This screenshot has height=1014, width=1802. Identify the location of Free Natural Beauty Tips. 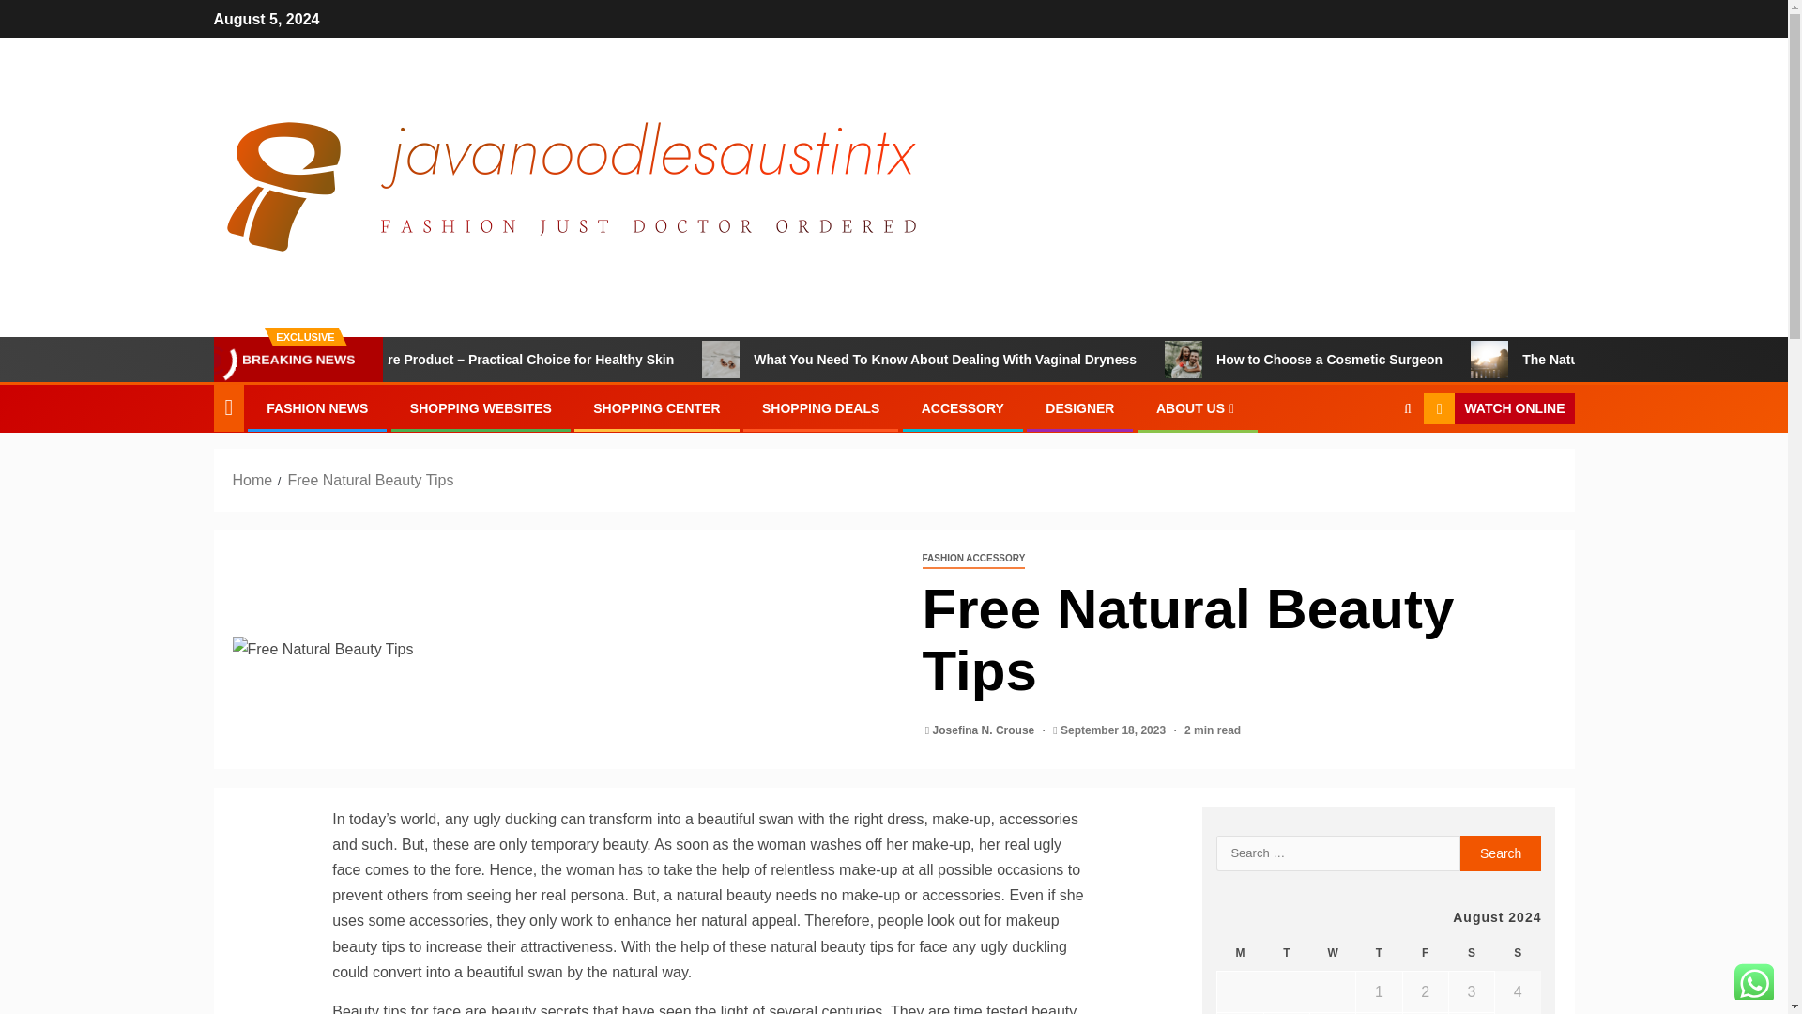
(563, 650).